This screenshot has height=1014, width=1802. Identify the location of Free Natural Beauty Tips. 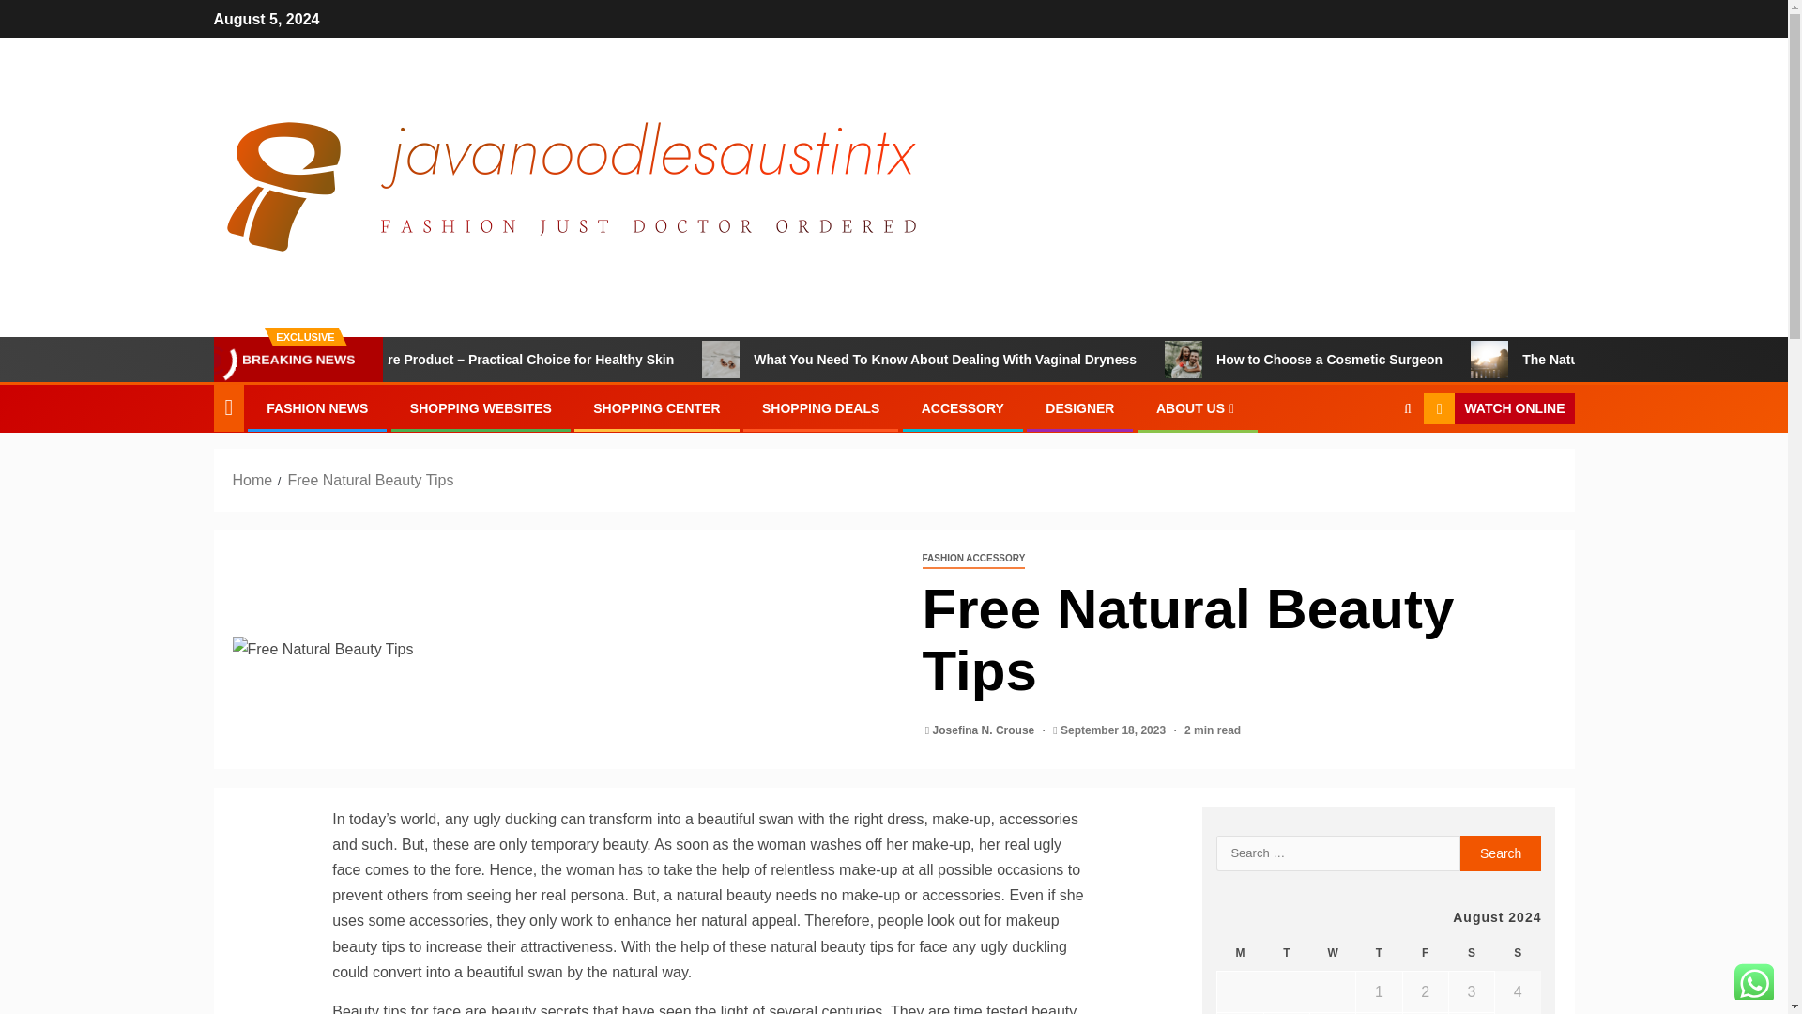
(563, 650).